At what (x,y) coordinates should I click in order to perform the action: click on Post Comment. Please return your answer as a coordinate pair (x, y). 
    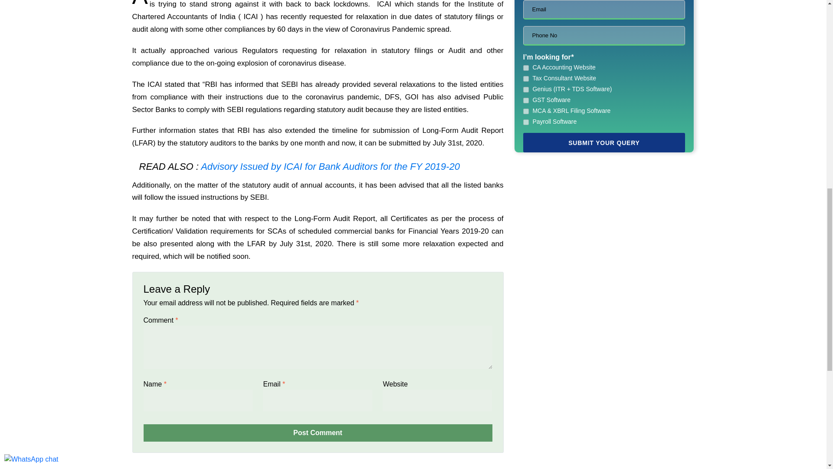
    Looking at the image, I should click on (318, 433).